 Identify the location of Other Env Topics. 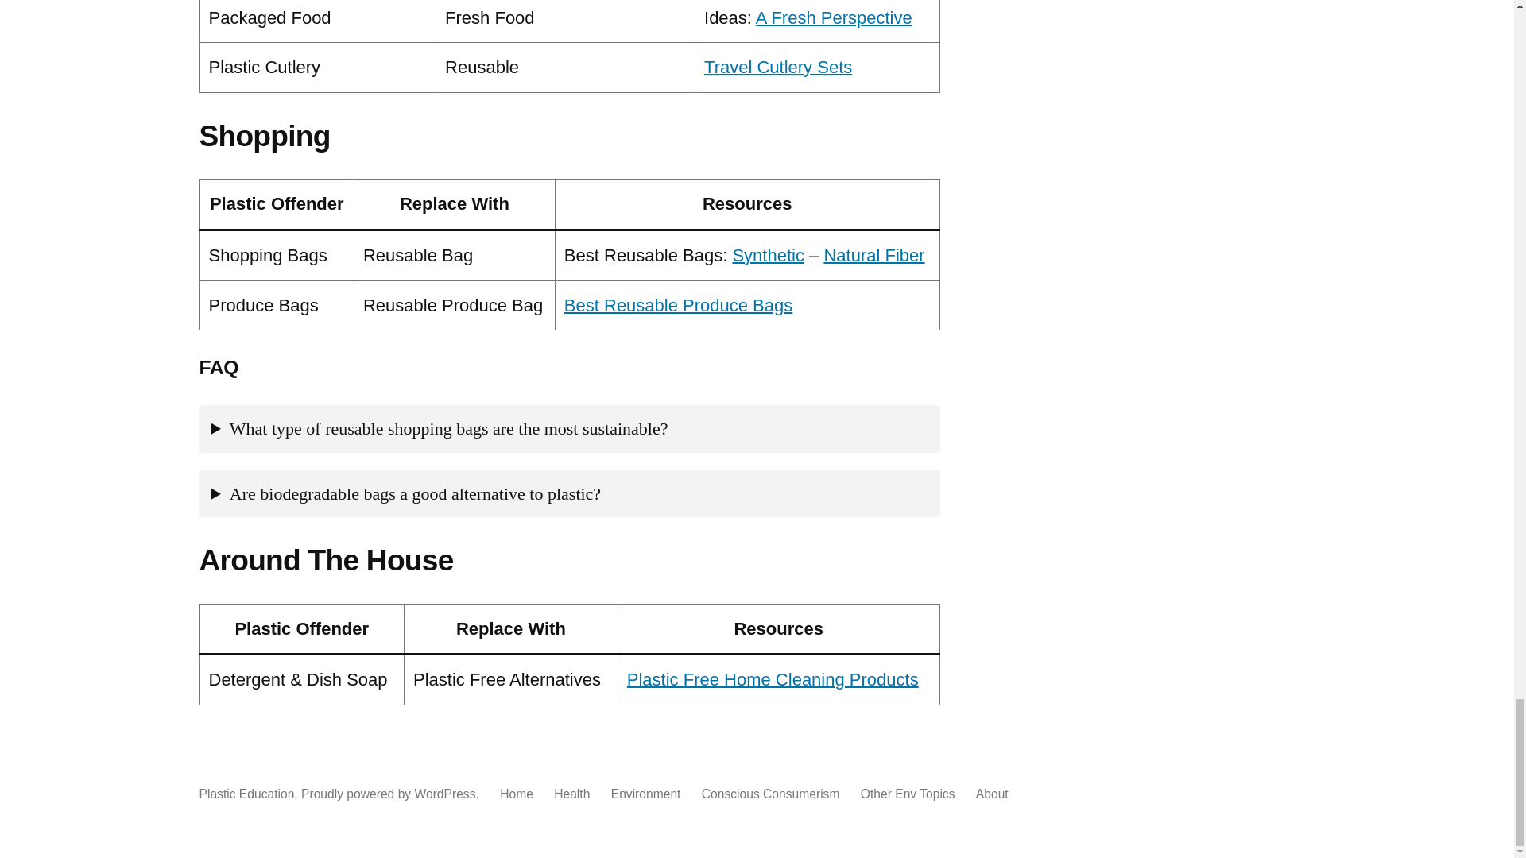
(908, 794).